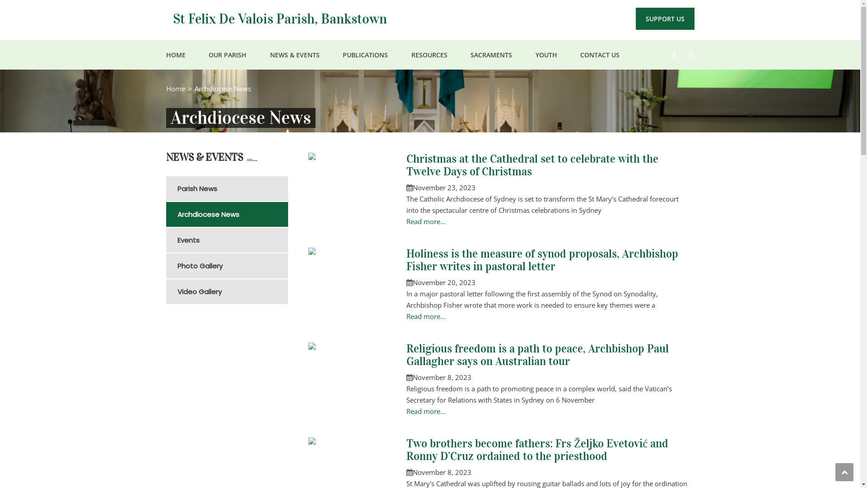 The image size is (867, 488). What do you see at coordinates (365, 55) in the screenshot?
I see `PUBLICATIONS` at bounding box center [365, 55].